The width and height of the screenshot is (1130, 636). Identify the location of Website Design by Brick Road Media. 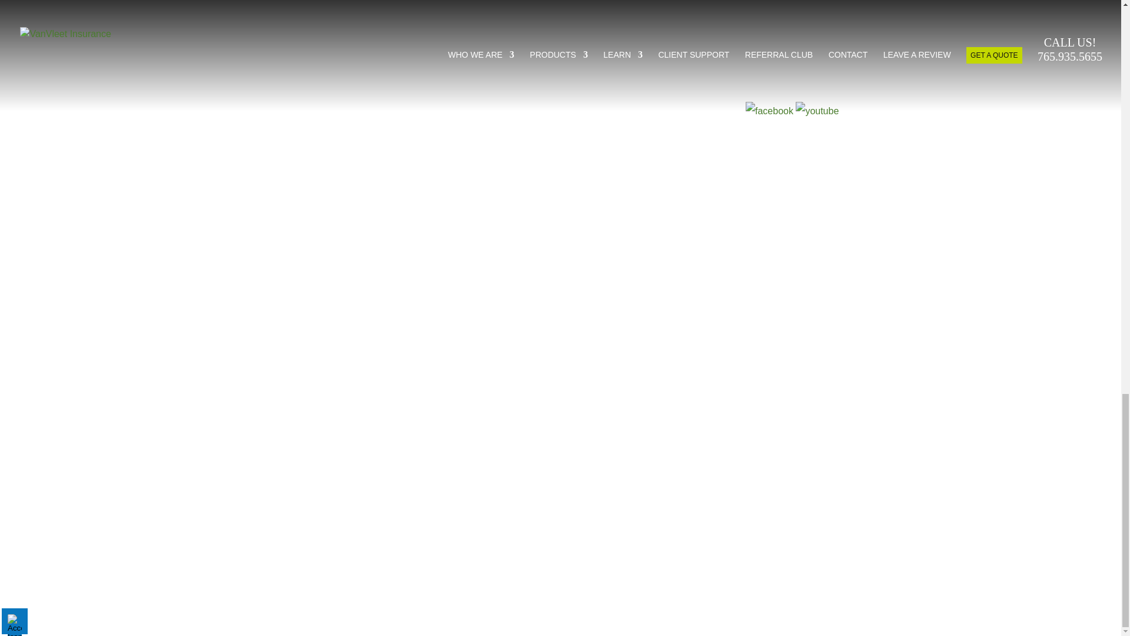
(560, 578).